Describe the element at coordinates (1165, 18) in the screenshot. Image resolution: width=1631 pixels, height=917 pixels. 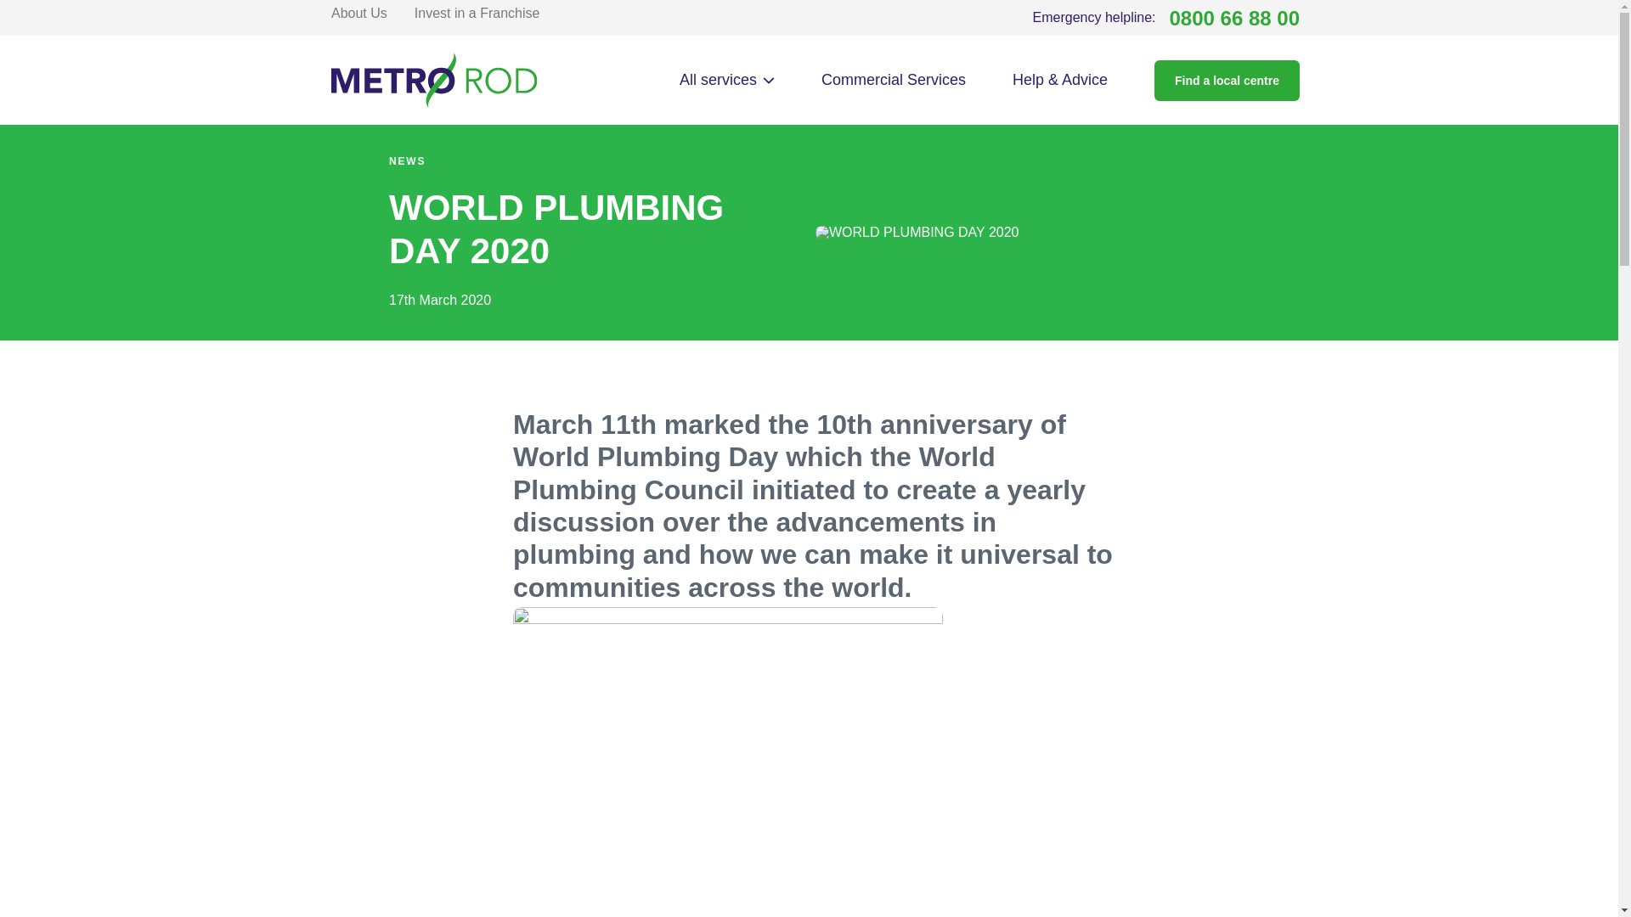
I see `Pump Services` at that location.